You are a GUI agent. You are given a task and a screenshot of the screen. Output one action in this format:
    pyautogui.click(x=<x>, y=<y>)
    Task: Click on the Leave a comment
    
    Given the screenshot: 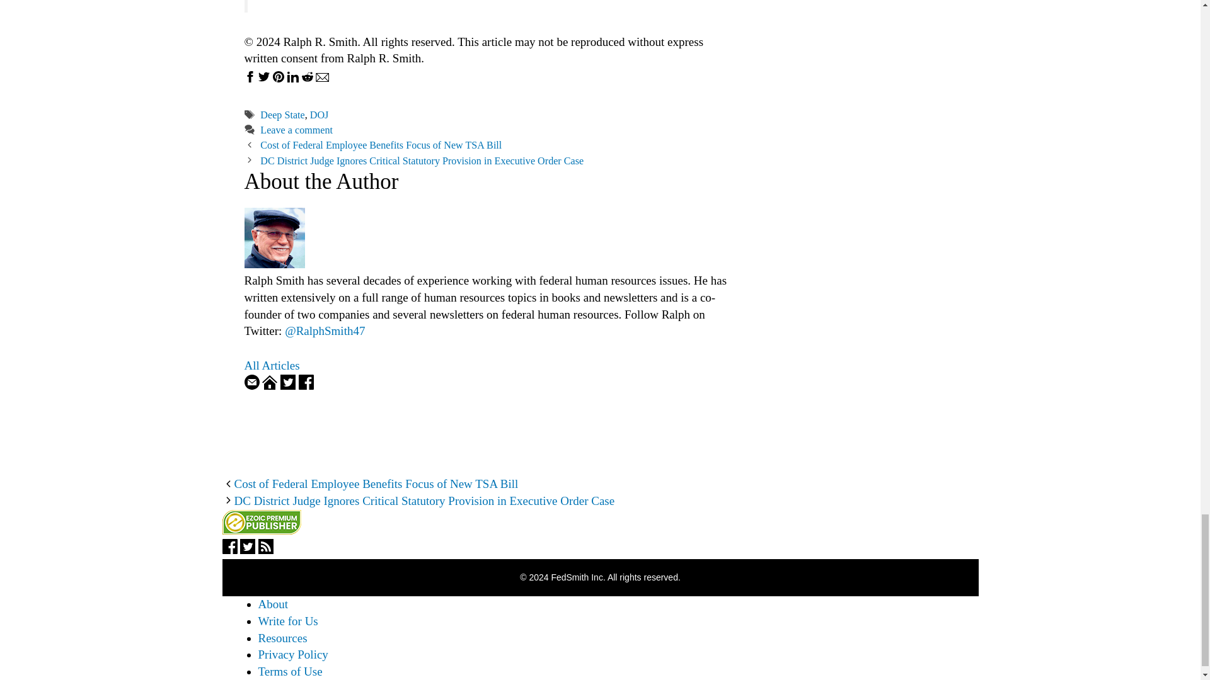 What is the action you would take?
    pyautogui.click(x=296, y=130)
    